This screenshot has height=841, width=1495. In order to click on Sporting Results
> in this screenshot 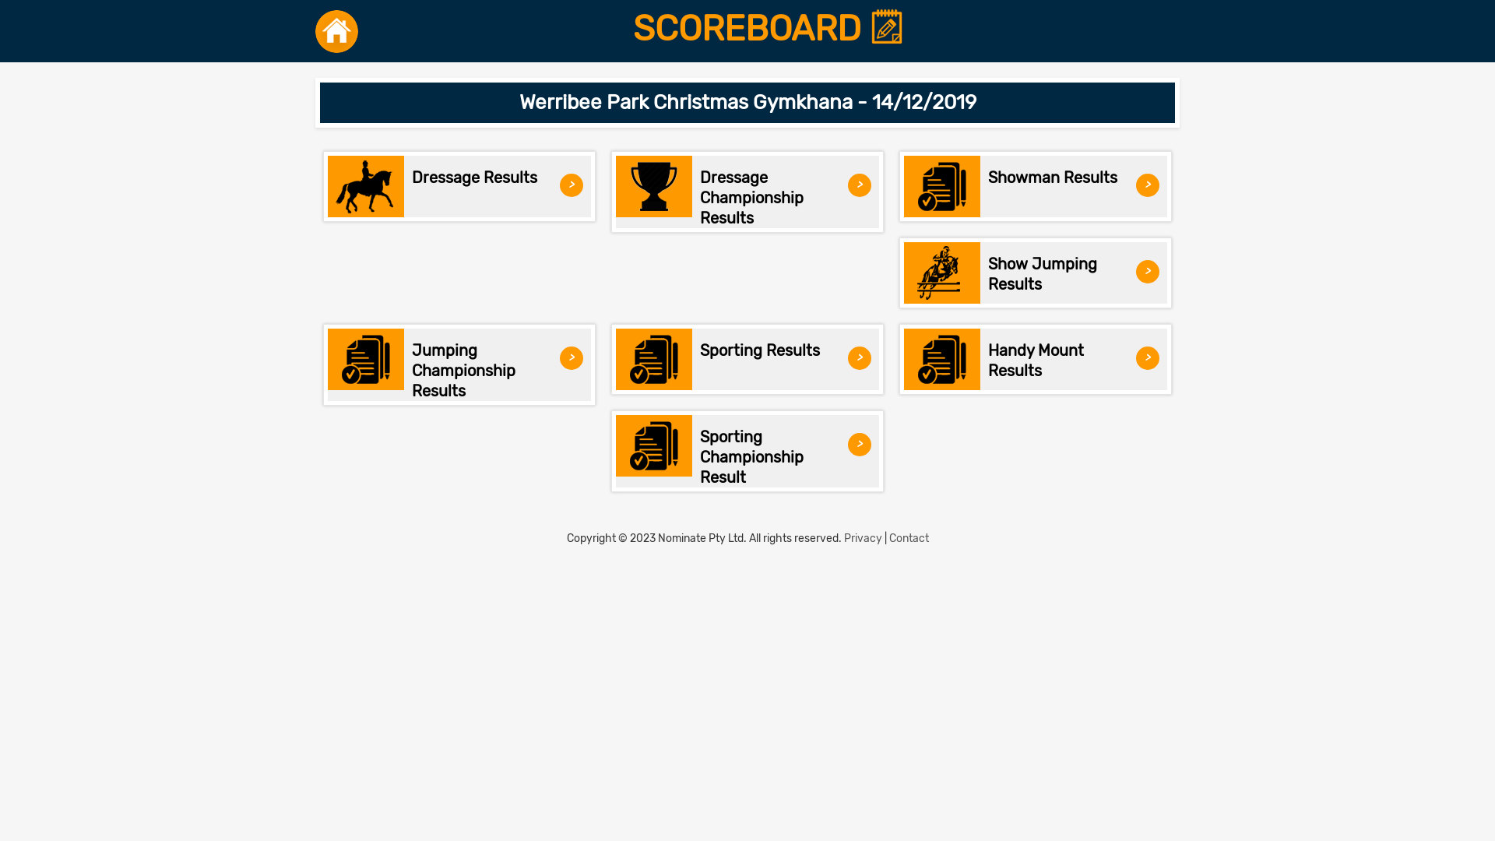, I will do `click(747, 360)`.